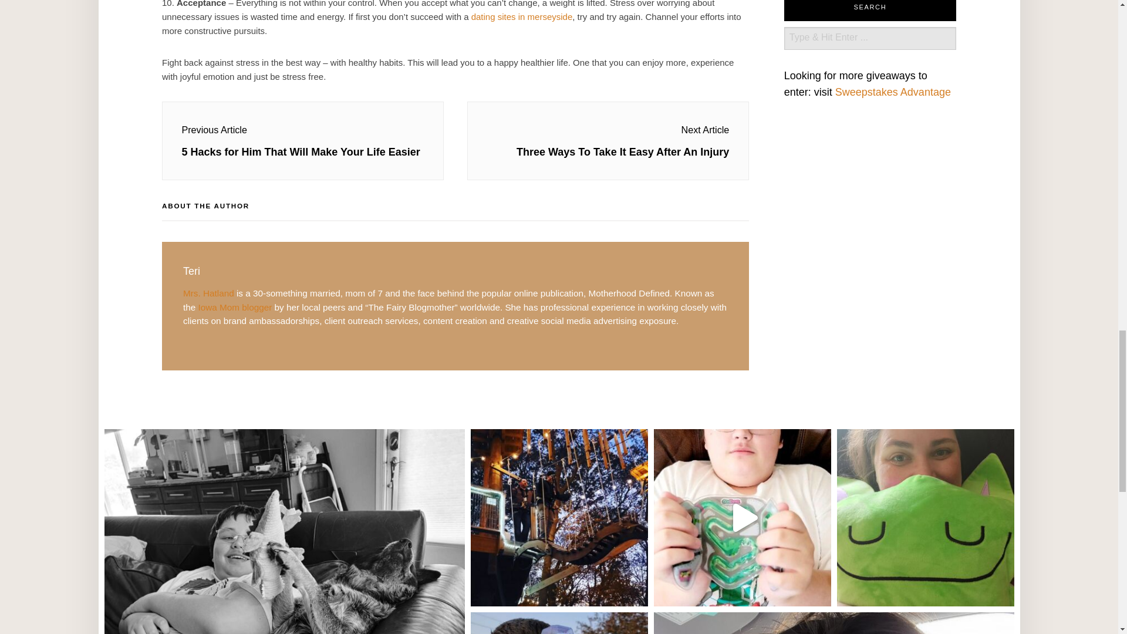  Describe the element at coordinates (191, 271) in the screenshot. I see `Posts by Teri` at that location.